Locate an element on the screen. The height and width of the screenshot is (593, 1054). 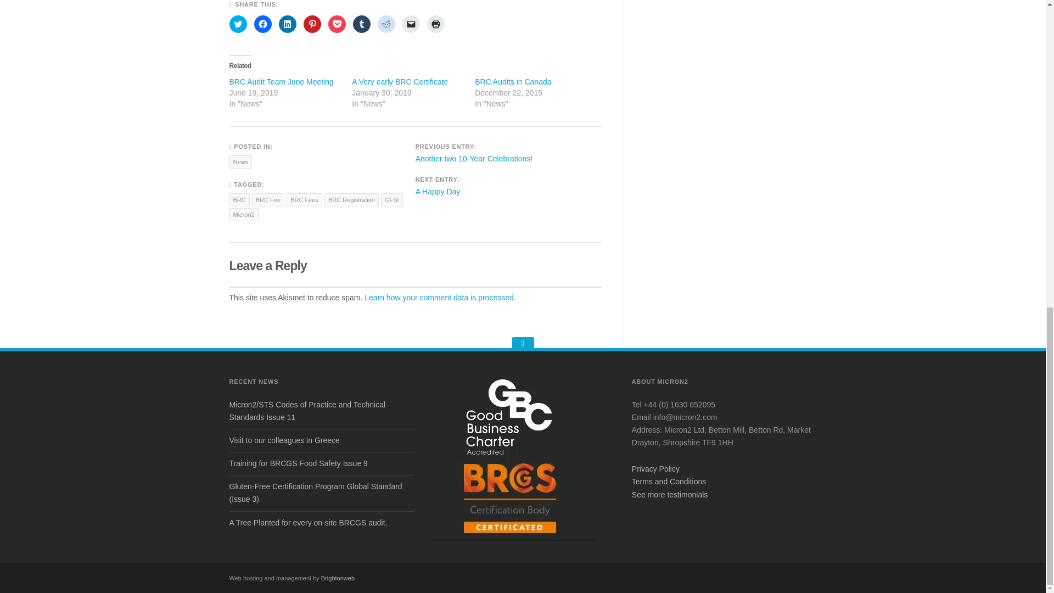
Click to share on Tumblr is located at coordinates (361, 24).